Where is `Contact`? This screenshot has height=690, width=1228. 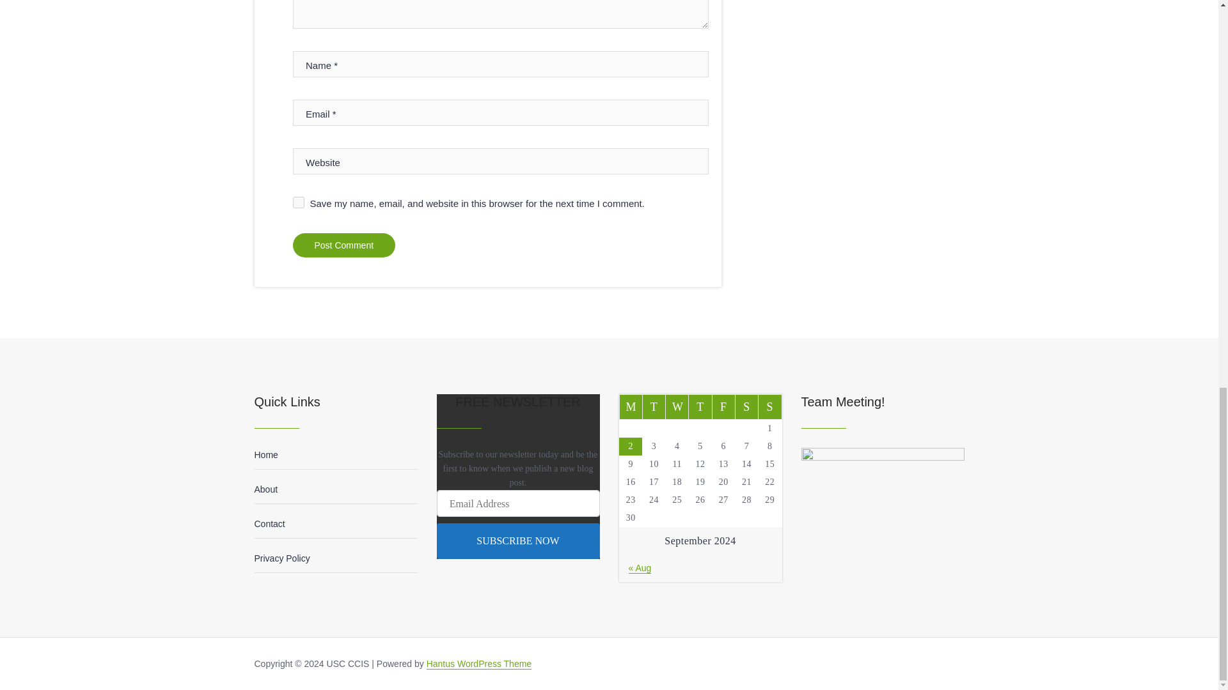 Contact is located at coordinates (269, 524).